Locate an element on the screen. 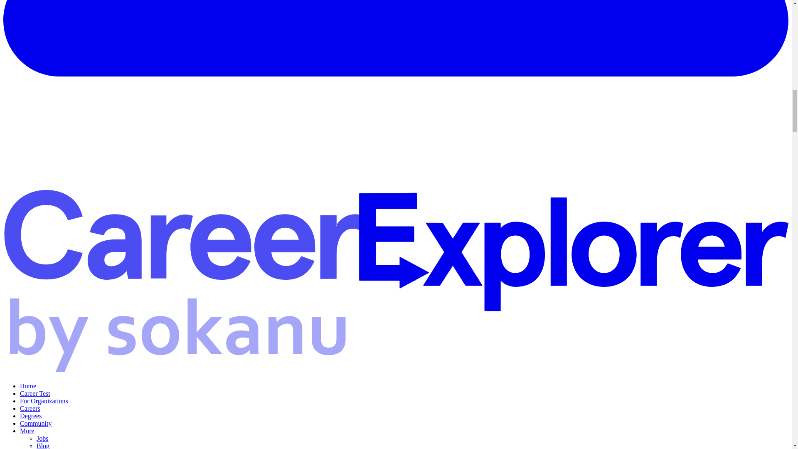  Careers is located at coordinates (30, 408).